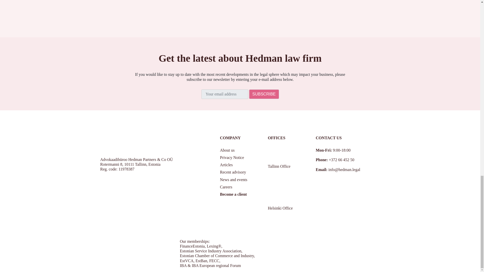 The height and width of the screenshot is (272, 484). What do you see at coordinates (226, 165) in the screenshot?
I see `Articles` at bounding box center [226, 165].